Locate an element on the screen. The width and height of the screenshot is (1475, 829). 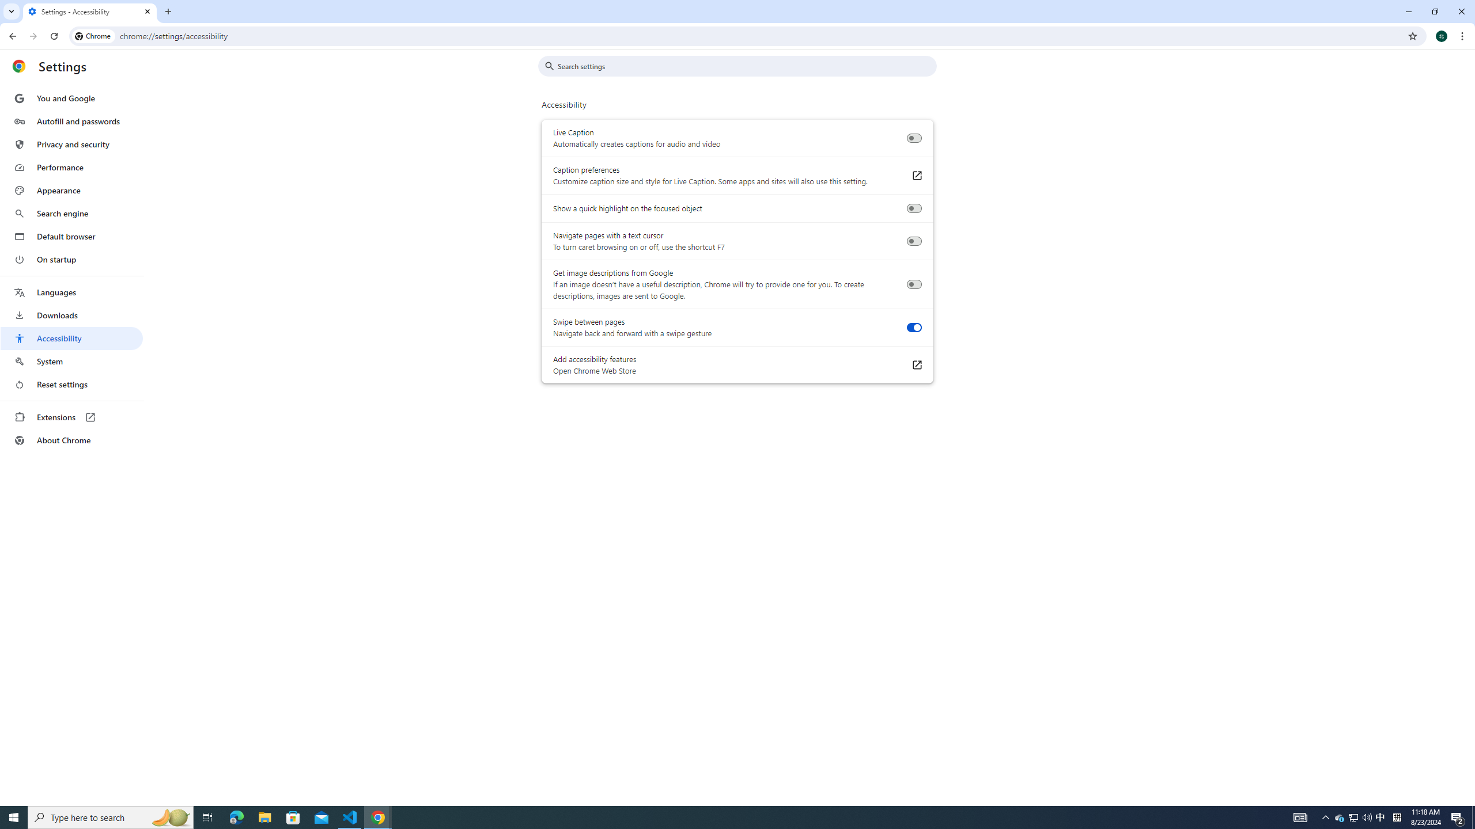
Autofill and passwords is located at coordinates (71, 121).